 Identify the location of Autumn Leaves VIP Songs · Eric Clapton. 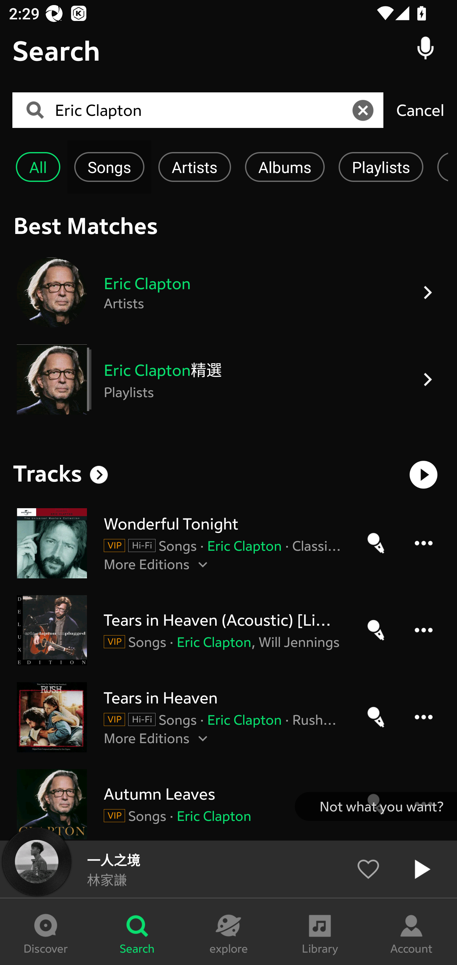
(228, 804).